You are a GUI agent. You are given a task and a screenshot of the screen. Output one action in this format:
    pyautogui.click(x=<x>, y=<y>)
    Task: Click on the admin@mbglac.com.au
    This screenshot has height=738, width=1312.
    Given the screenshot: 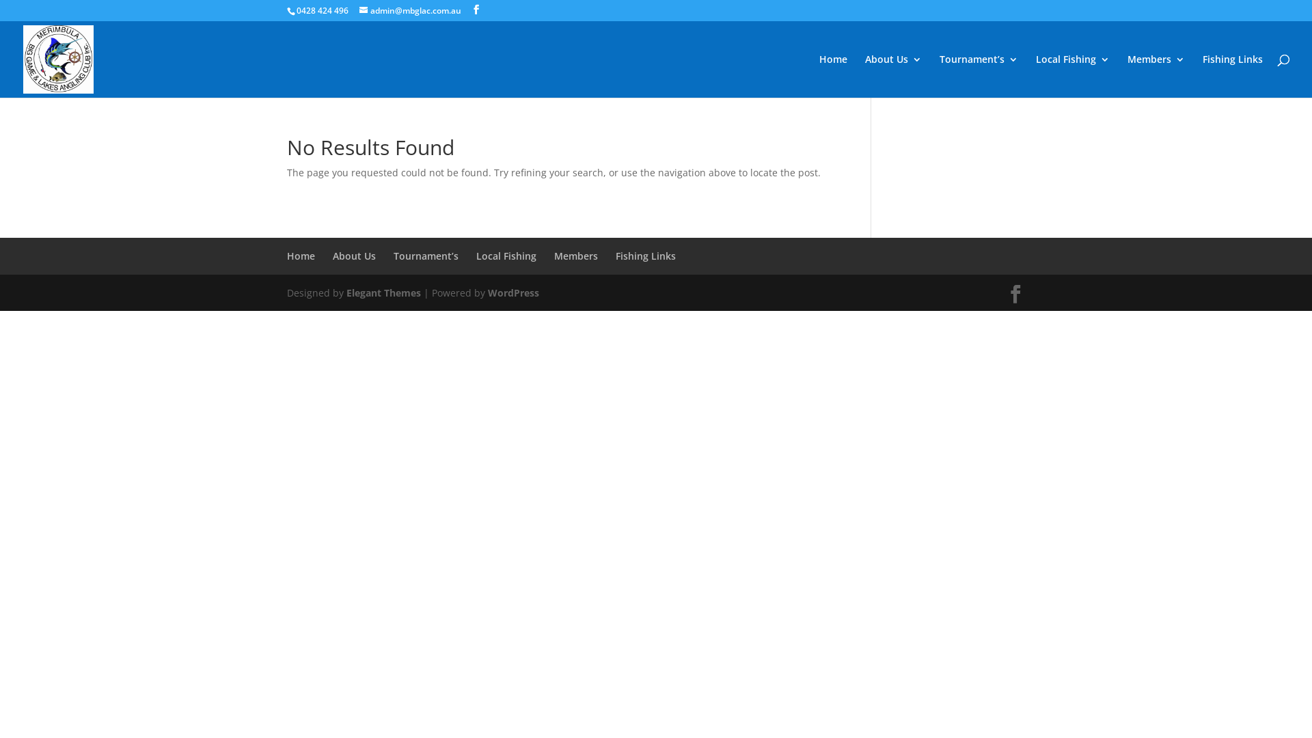 What is the action you would take?
    pyautogui.click(x=410, y=11)
    